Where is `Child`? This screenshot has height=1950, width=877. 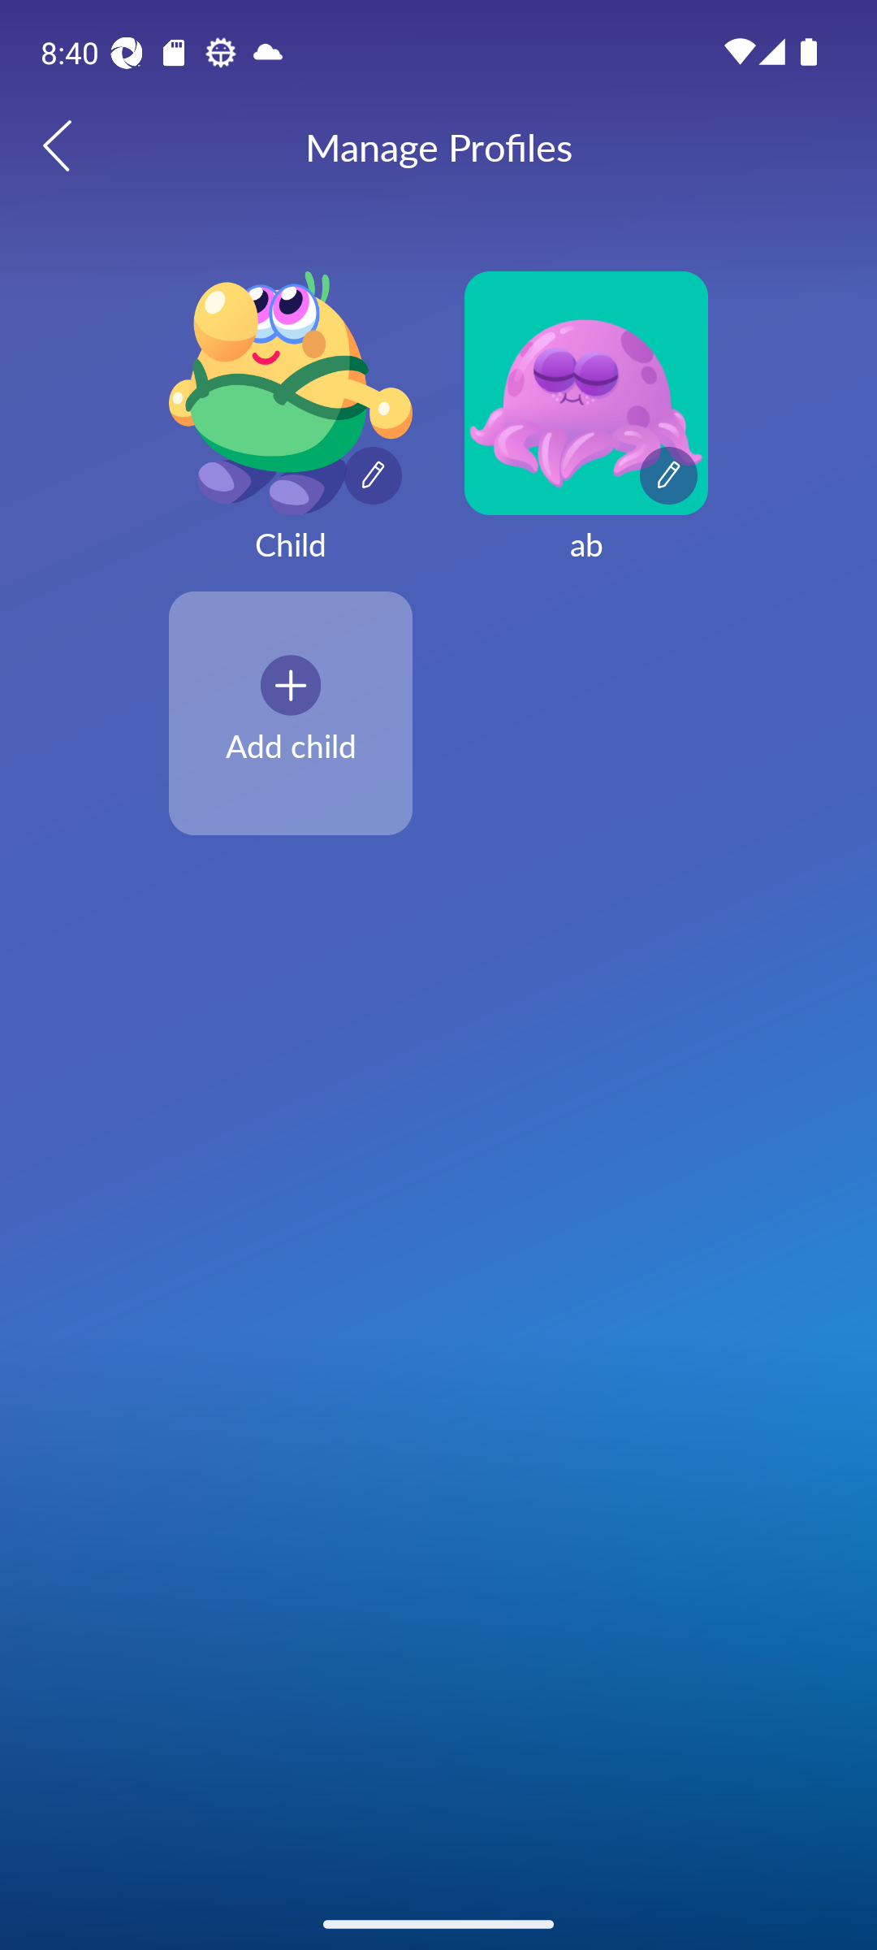
Child is located at coordinates (291, 431).